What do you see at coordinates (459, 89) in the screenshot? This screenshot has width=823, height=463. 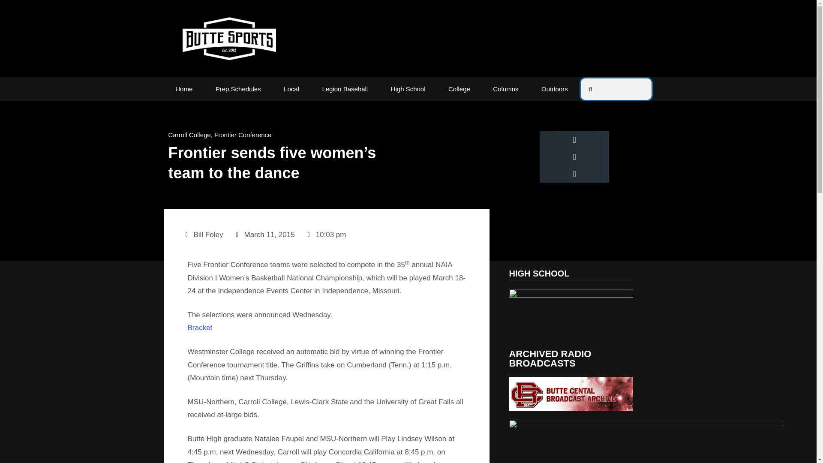 I see `College` at bounding box center [459, 89].